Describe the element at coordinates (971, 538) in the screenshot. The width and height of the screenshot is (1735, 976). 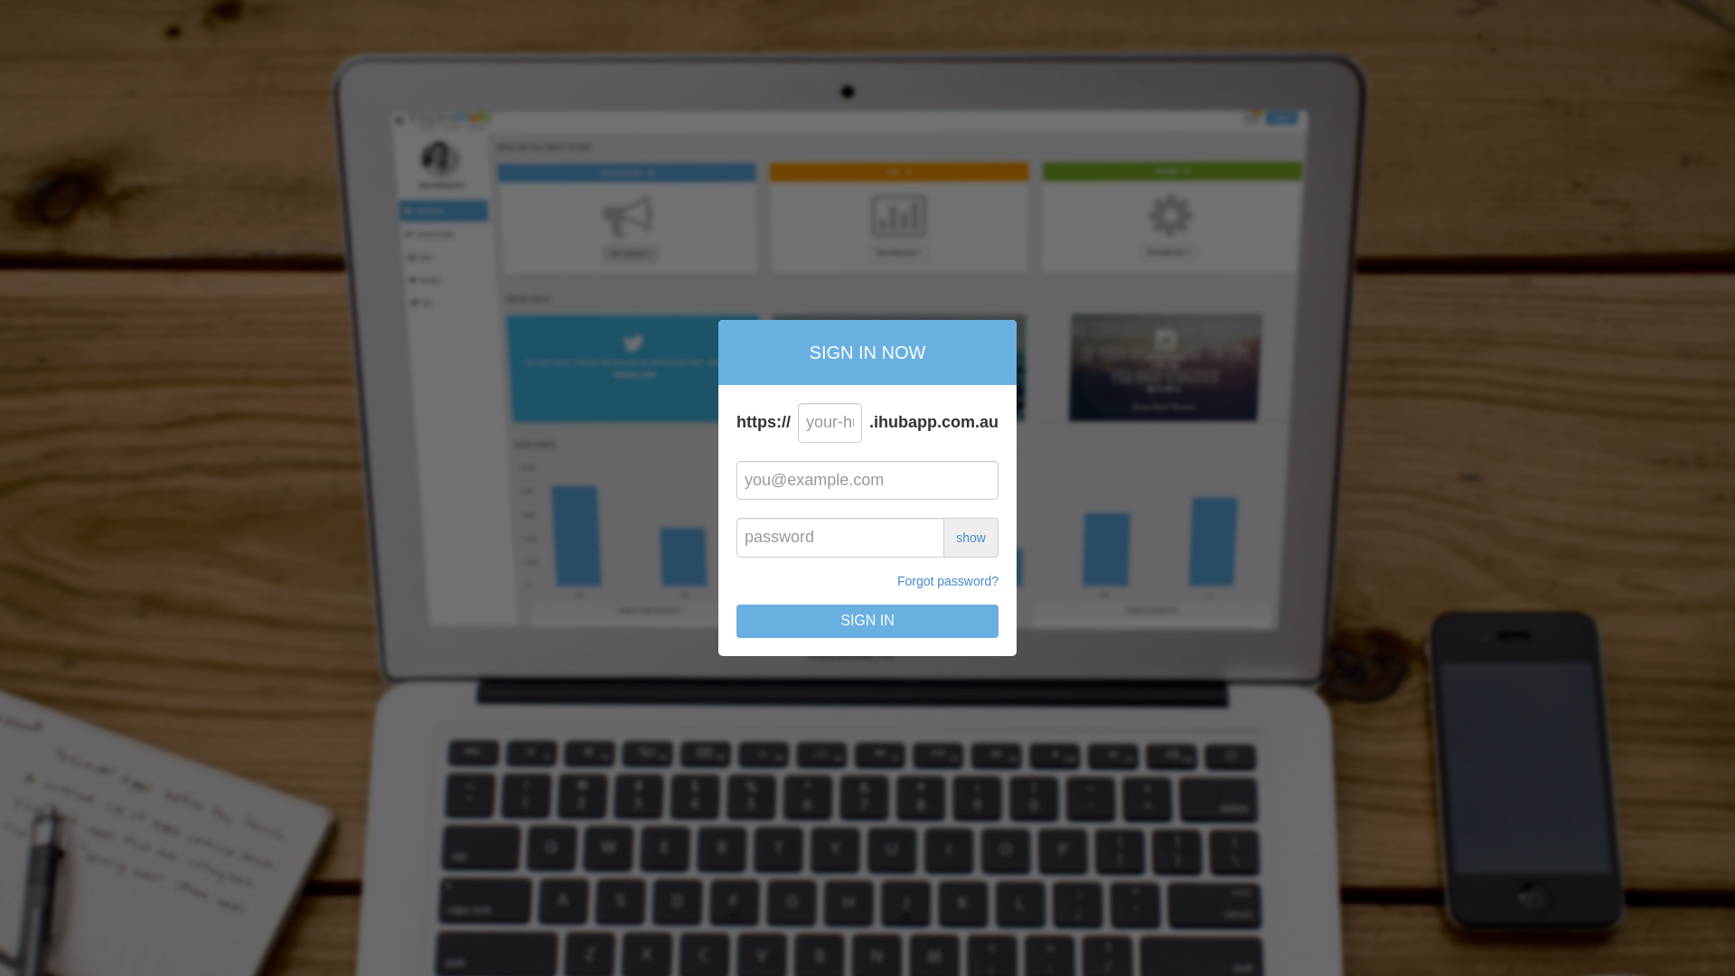
I see `show` at that location.